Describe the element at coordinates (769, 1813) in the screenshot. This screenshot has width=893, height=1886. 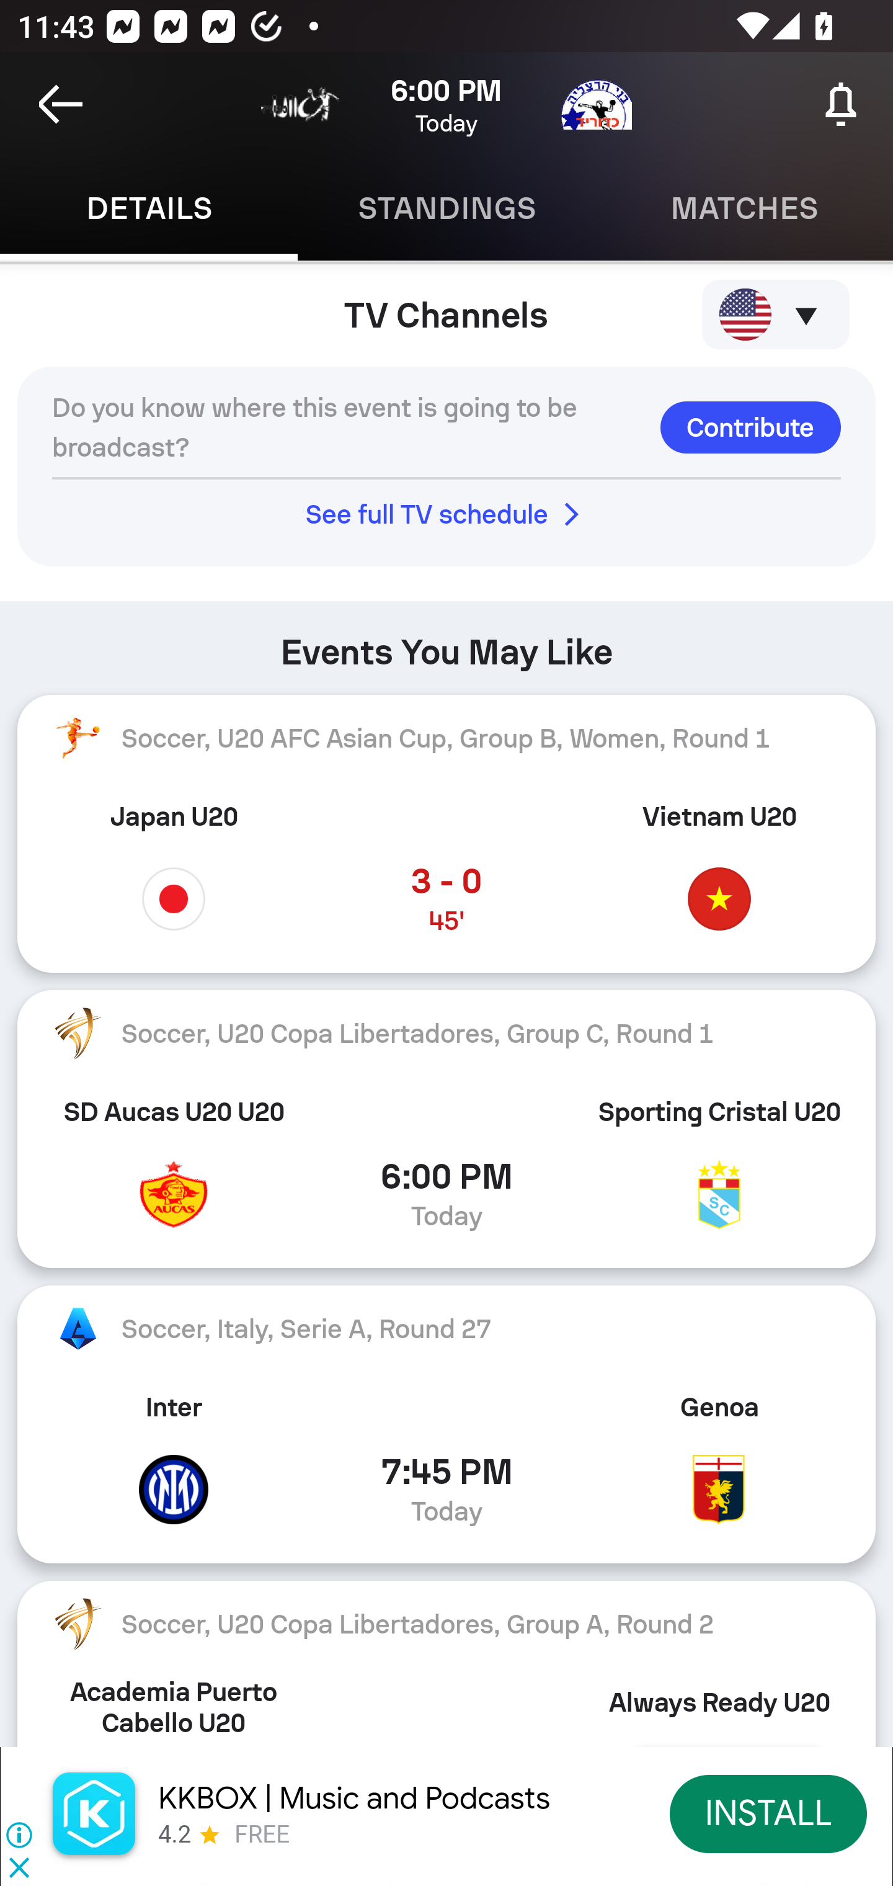
I see `INSTALL` at that location.